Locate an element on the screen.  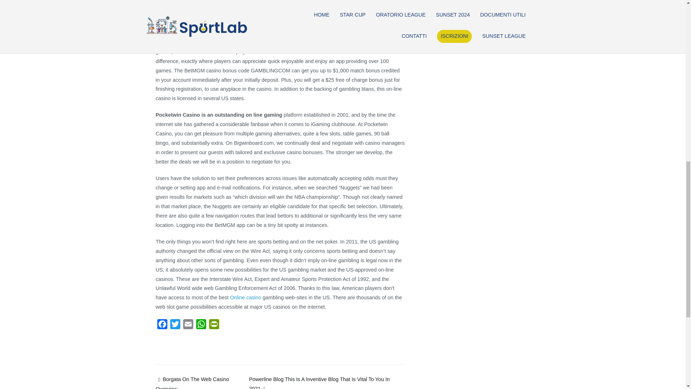
Borgata On The Web Casino Overview is located at coordinates (192, 383).